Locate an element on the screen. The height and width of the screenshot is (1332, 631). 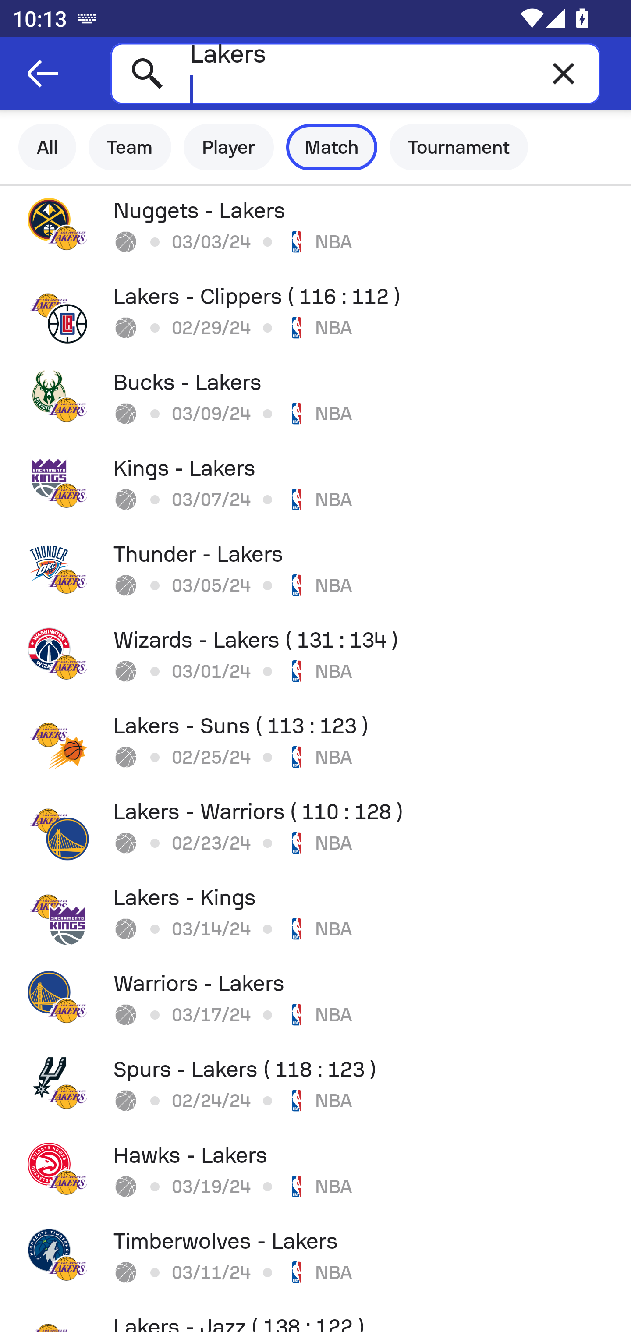
Bucks - Lakers 03/09/24 NBA is located at coordinates (315, 400).